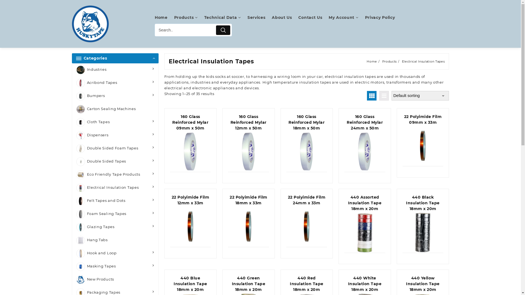  What do you see at coordinates (115, 122) in the screenshot?
I see `Cloth Tapes` at bounding box center [115, 122].